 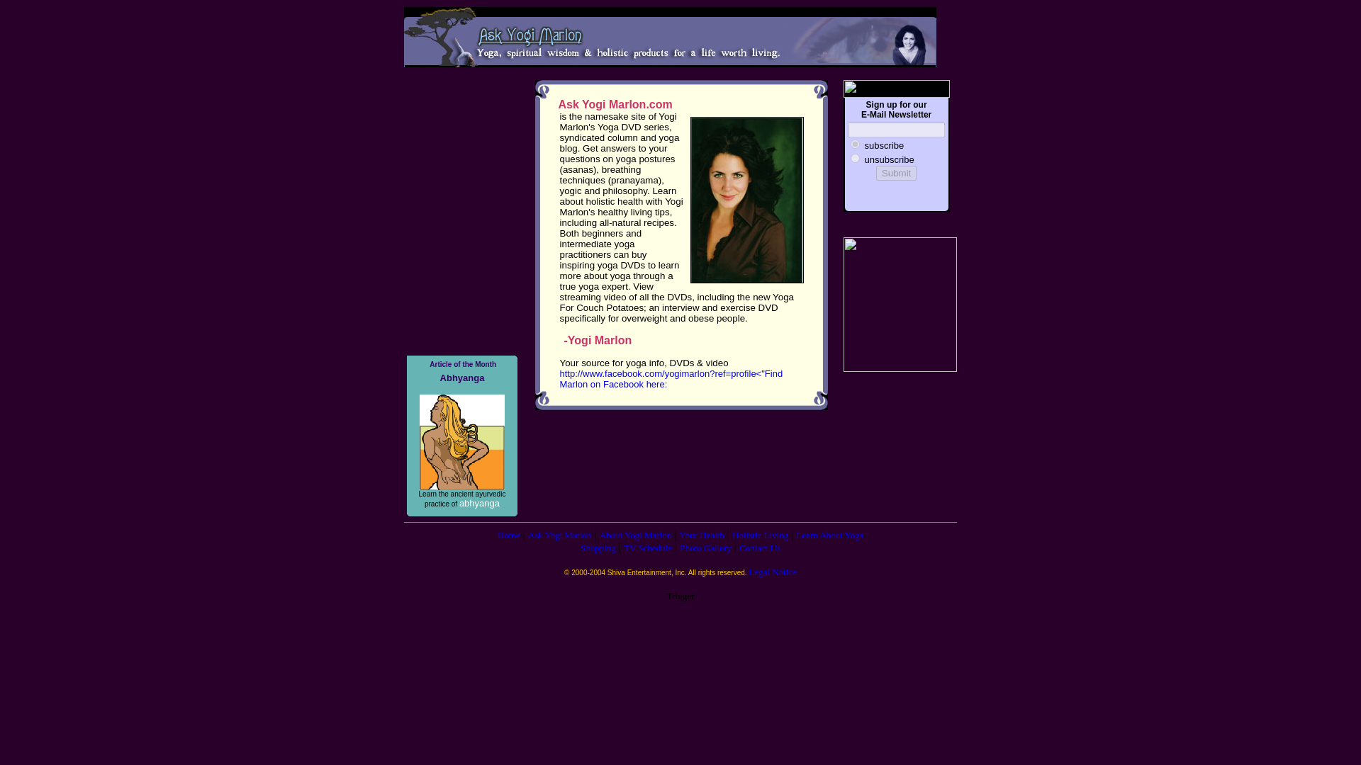 What do you see at coordinates (560, 535) in the screenshot?
I see `Ask Yogi Marlon` at bounding box center [560, 535].